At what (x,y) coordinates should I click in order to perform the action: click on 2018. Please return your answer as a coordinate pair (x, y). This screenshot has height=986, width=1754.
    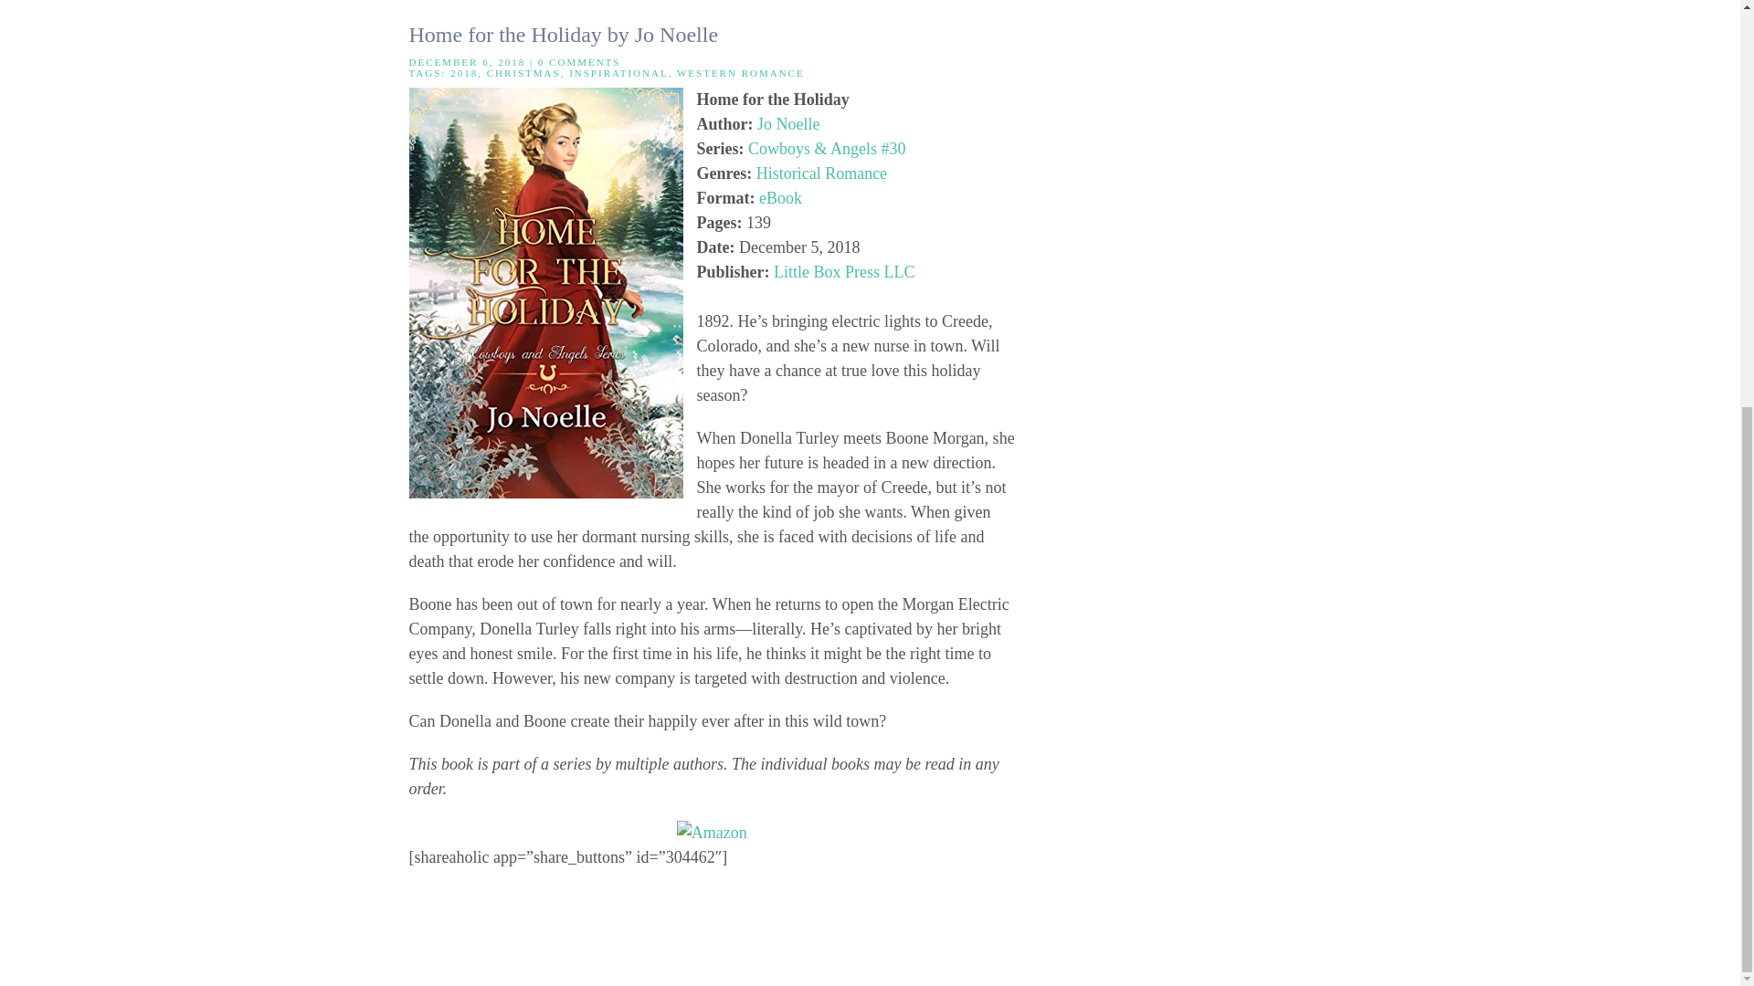
    Looking at the image, I should click on (464, 73).